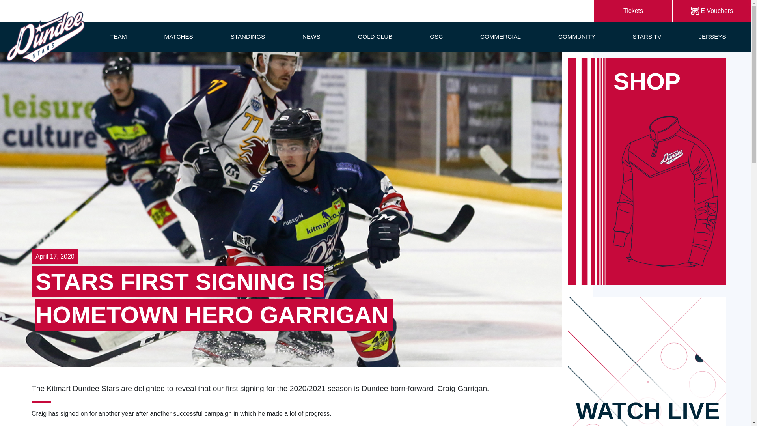 The width and height of the screenshot is (757, 426). Describe the element at coordinates (311, 37) in the screenshot. I see `NEWS` at that location.